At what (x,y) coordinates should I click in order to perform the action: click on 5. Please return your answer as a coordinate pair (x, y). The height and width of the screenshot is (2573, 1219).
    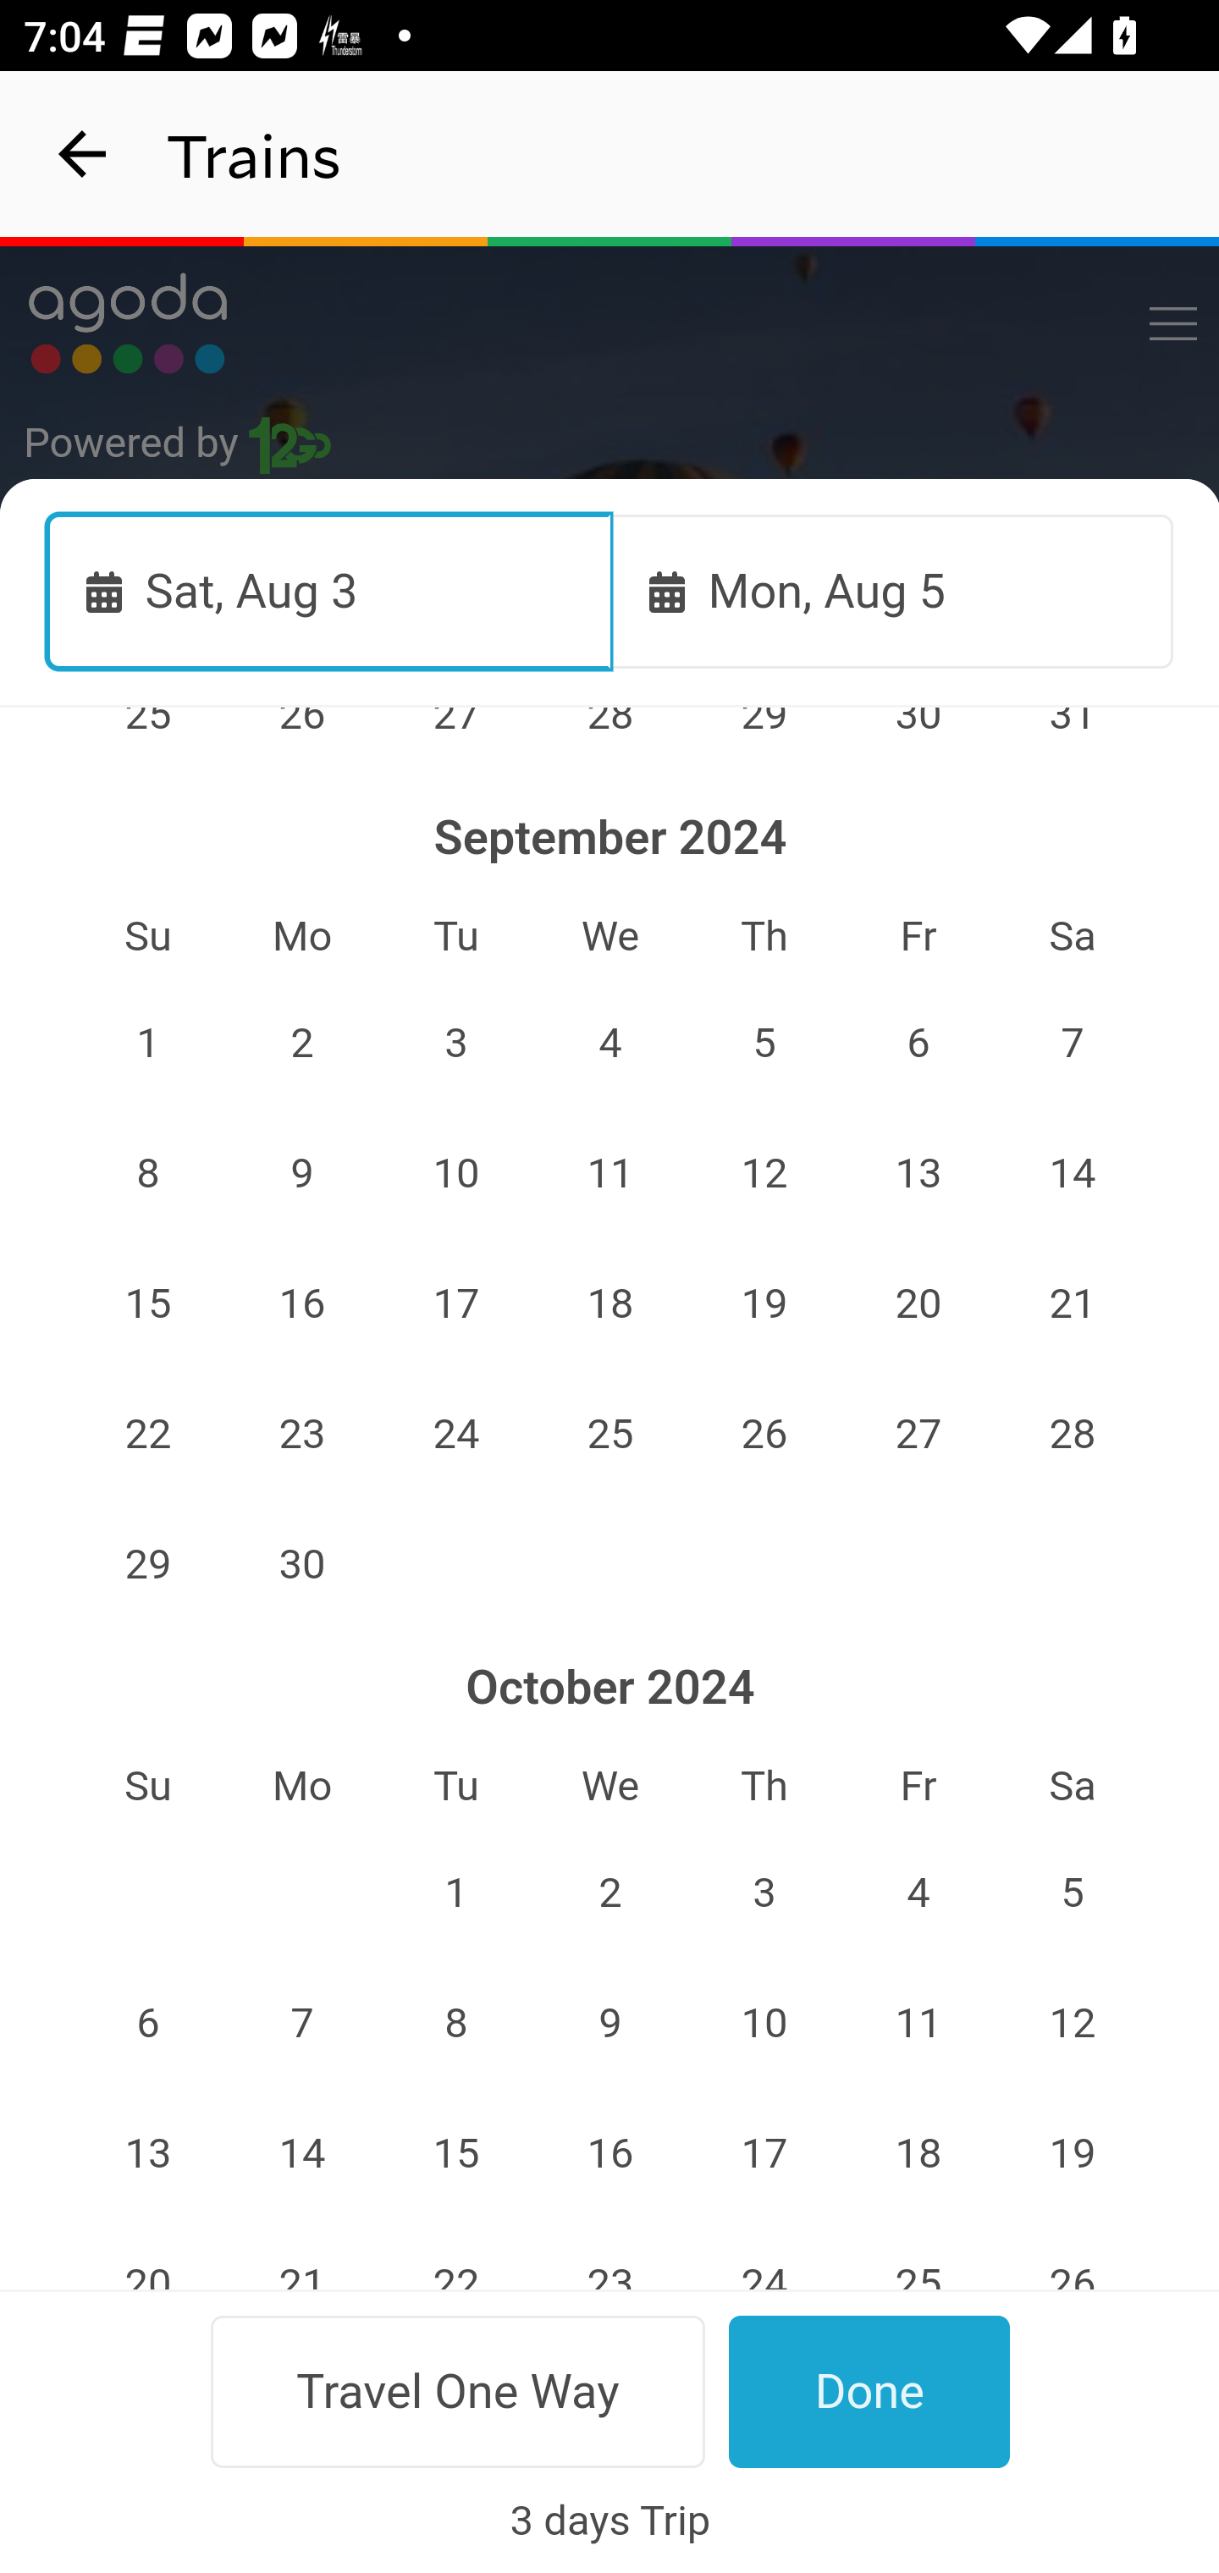
    Looking at the image, I should click on (764, 1043).